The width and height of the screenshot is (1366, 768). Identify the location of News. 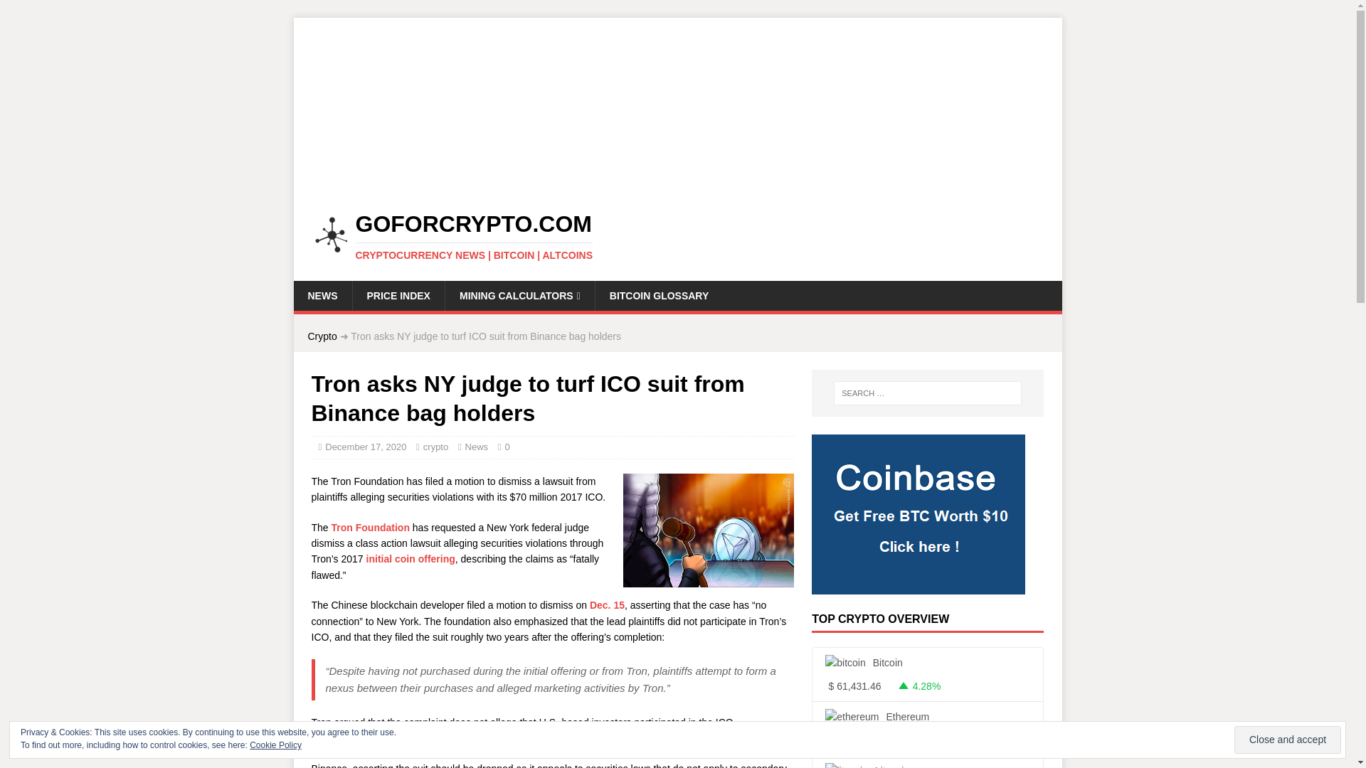
(477, 447).